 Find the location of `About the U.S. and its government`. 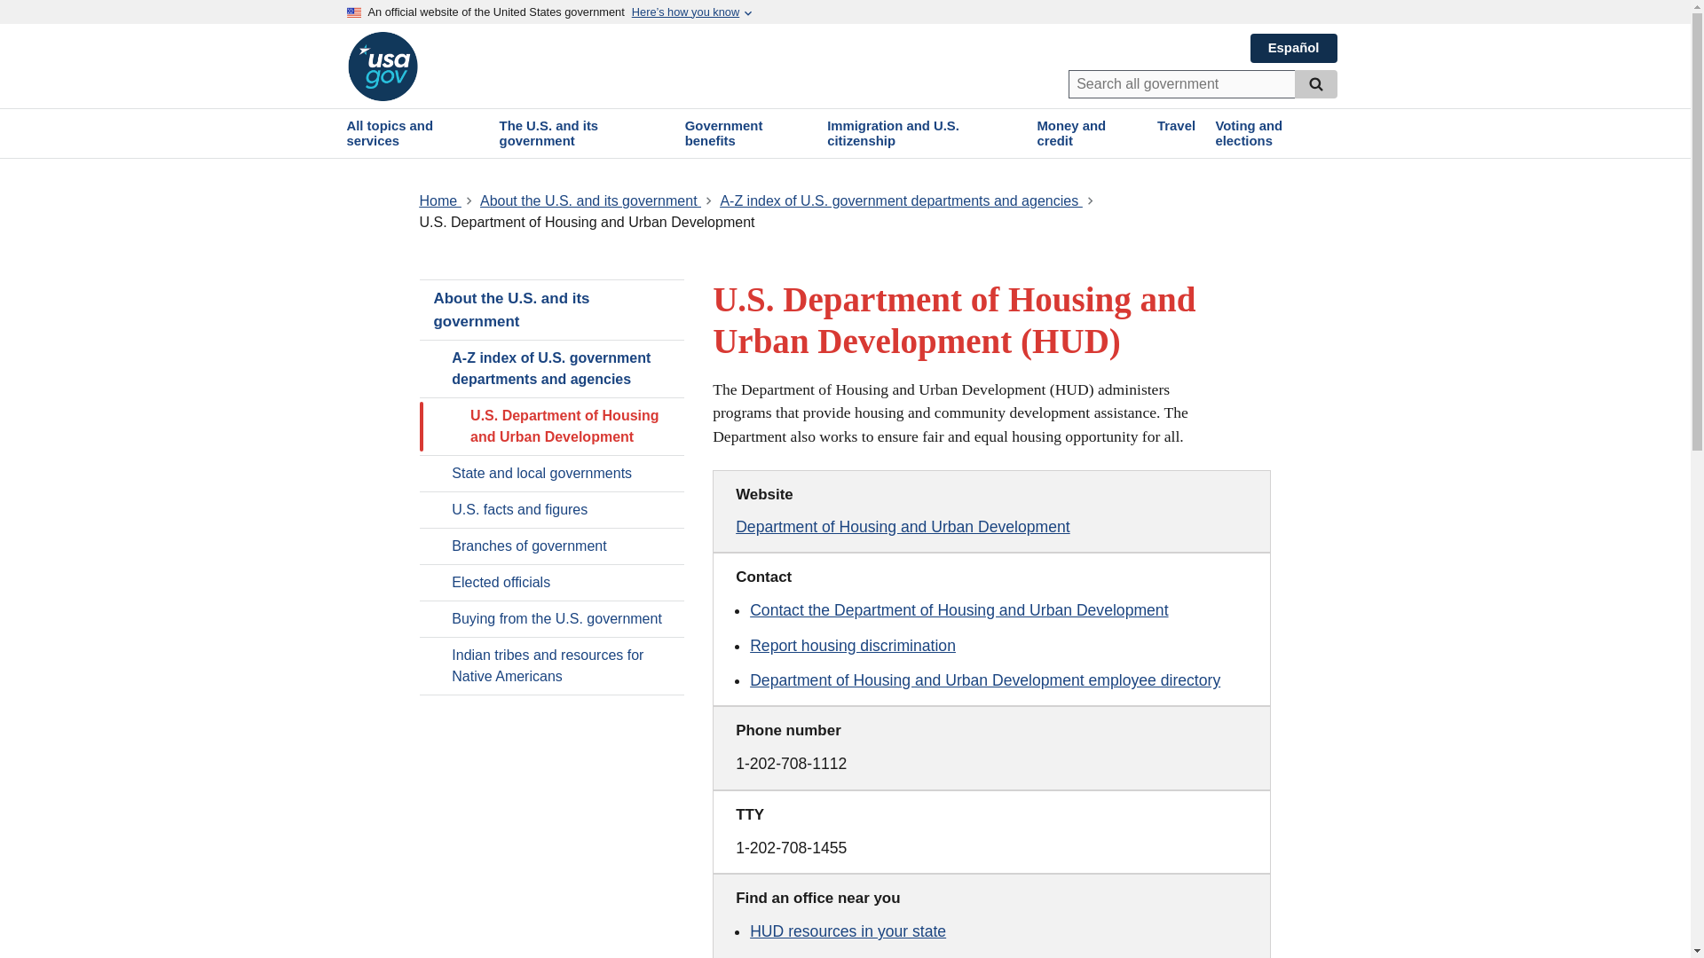

About the U.S. and its government is located at coordinates (552, 310).